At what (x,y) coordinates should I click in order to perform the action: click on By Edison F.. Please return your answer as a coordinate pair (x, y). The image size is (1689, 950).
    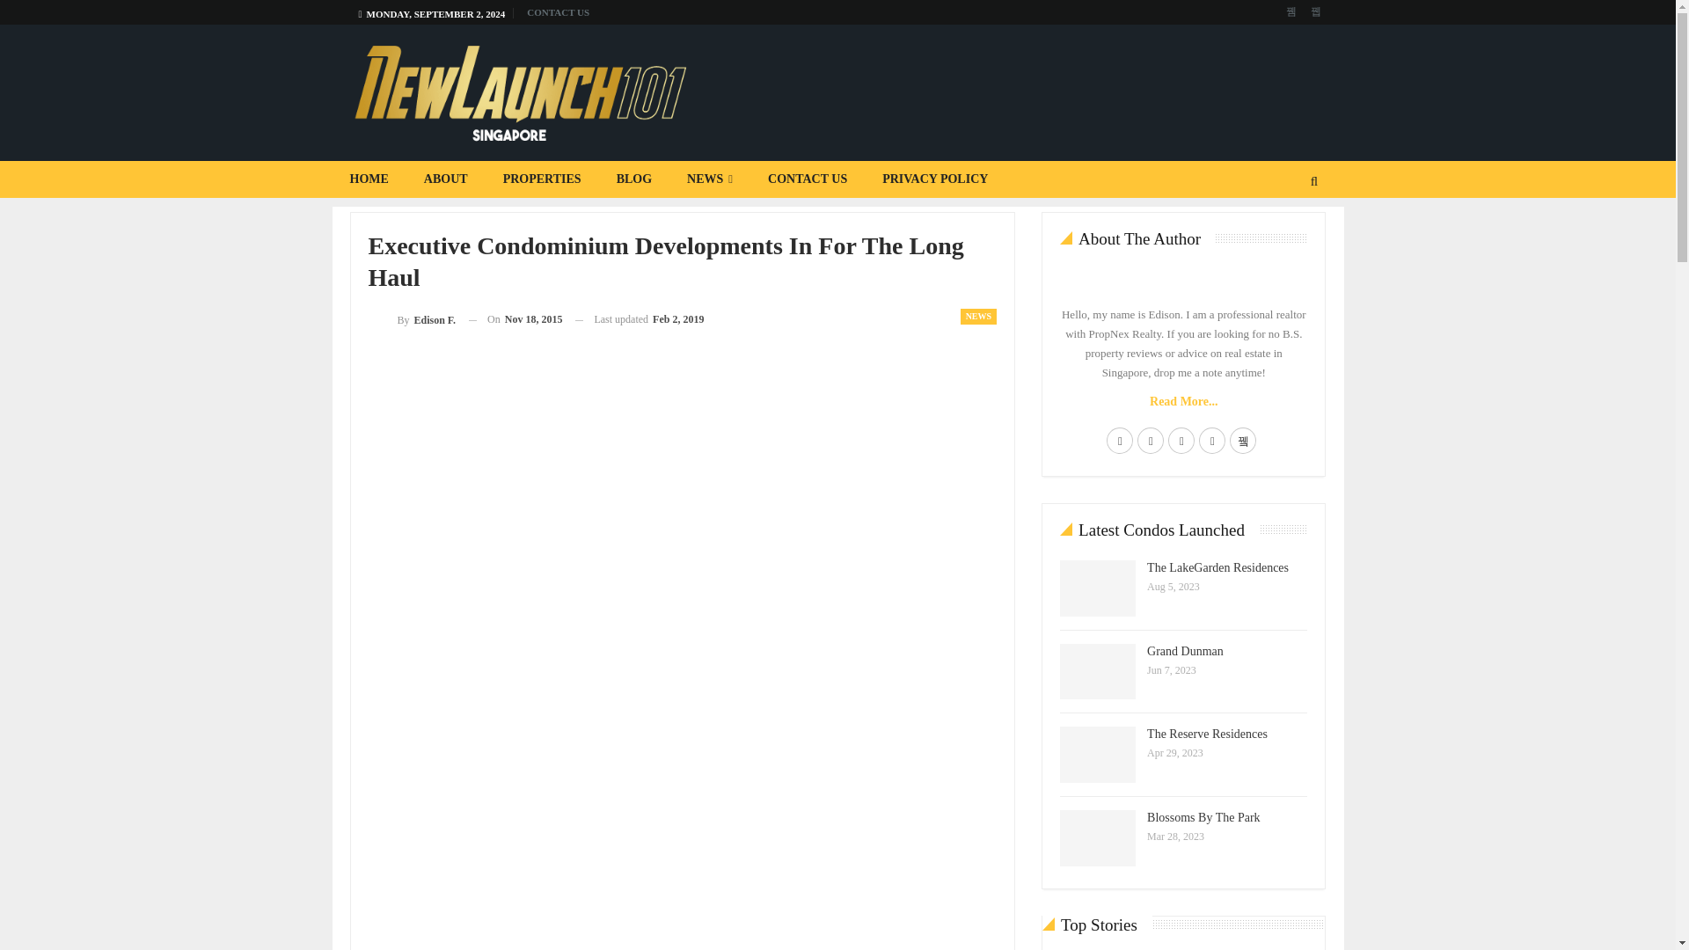
    Looking at the image, I should click on (412, 318).